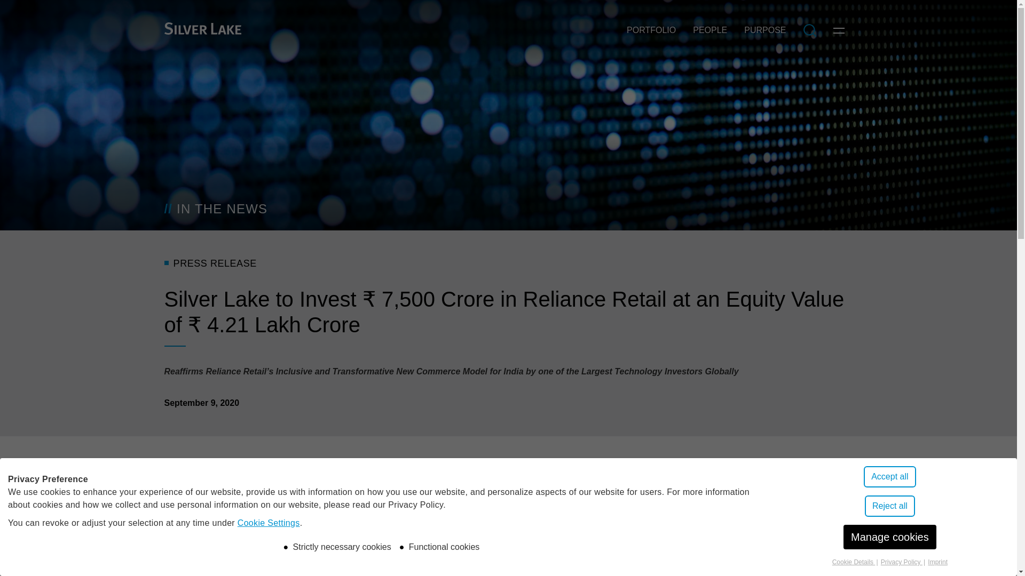  I want to click on Accept all, so click(889, 476).